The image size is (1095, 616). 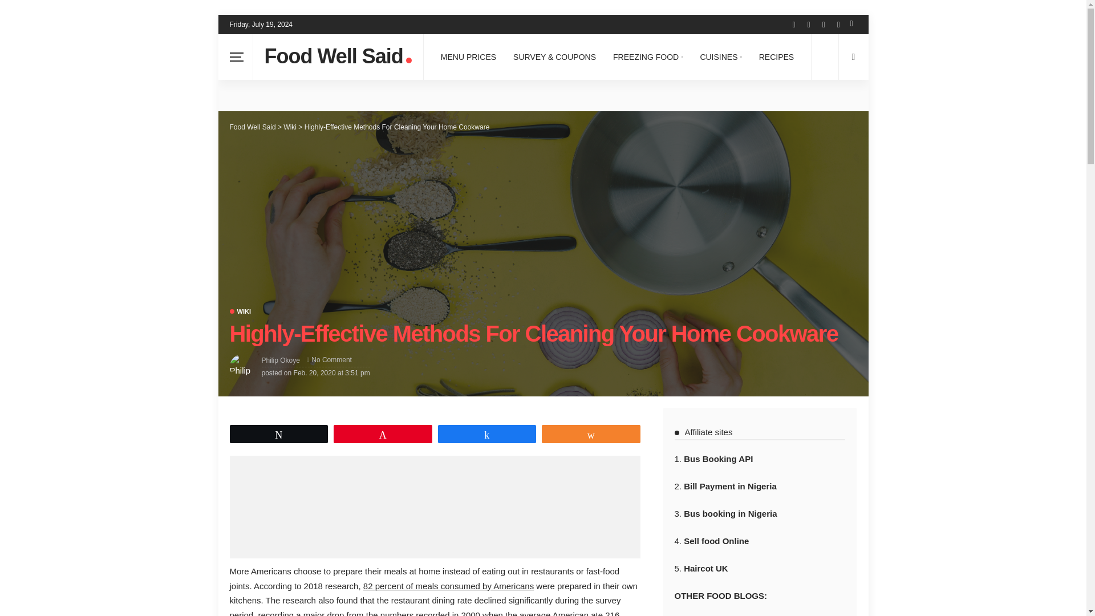 What do you see at coordinates (240, 311) in the screenshot?
I see `Wiki` at bounding box center [240, 311].